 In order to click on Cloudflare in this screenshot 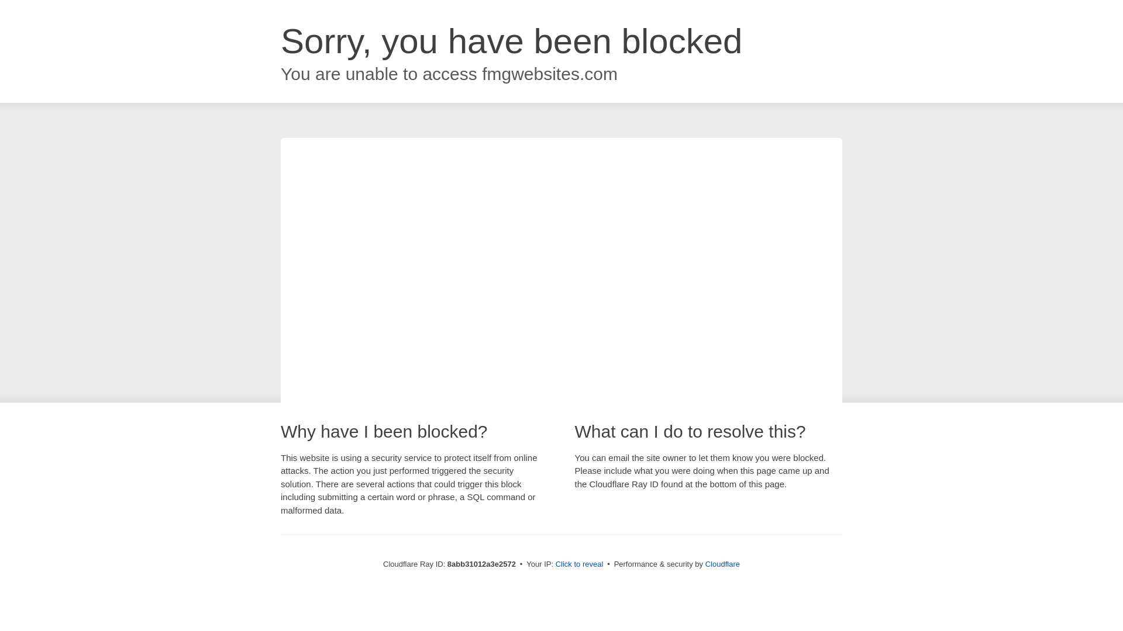, I will do `click(722, 564)`.